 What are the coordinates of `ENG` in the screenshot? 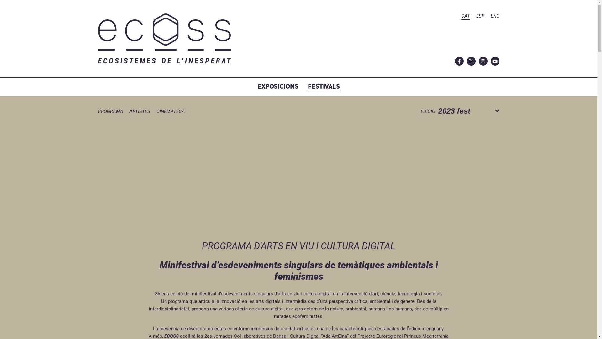 It's located at (495, 17).